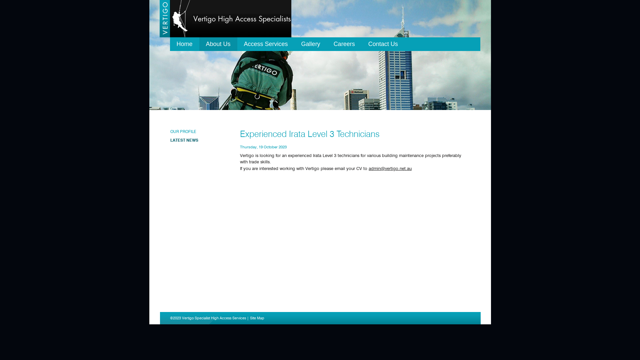 This screenshot has height=360, width=640. Describe the element at coordinates (383, 44) in the screenshot. I see `Contact Us` at that location.